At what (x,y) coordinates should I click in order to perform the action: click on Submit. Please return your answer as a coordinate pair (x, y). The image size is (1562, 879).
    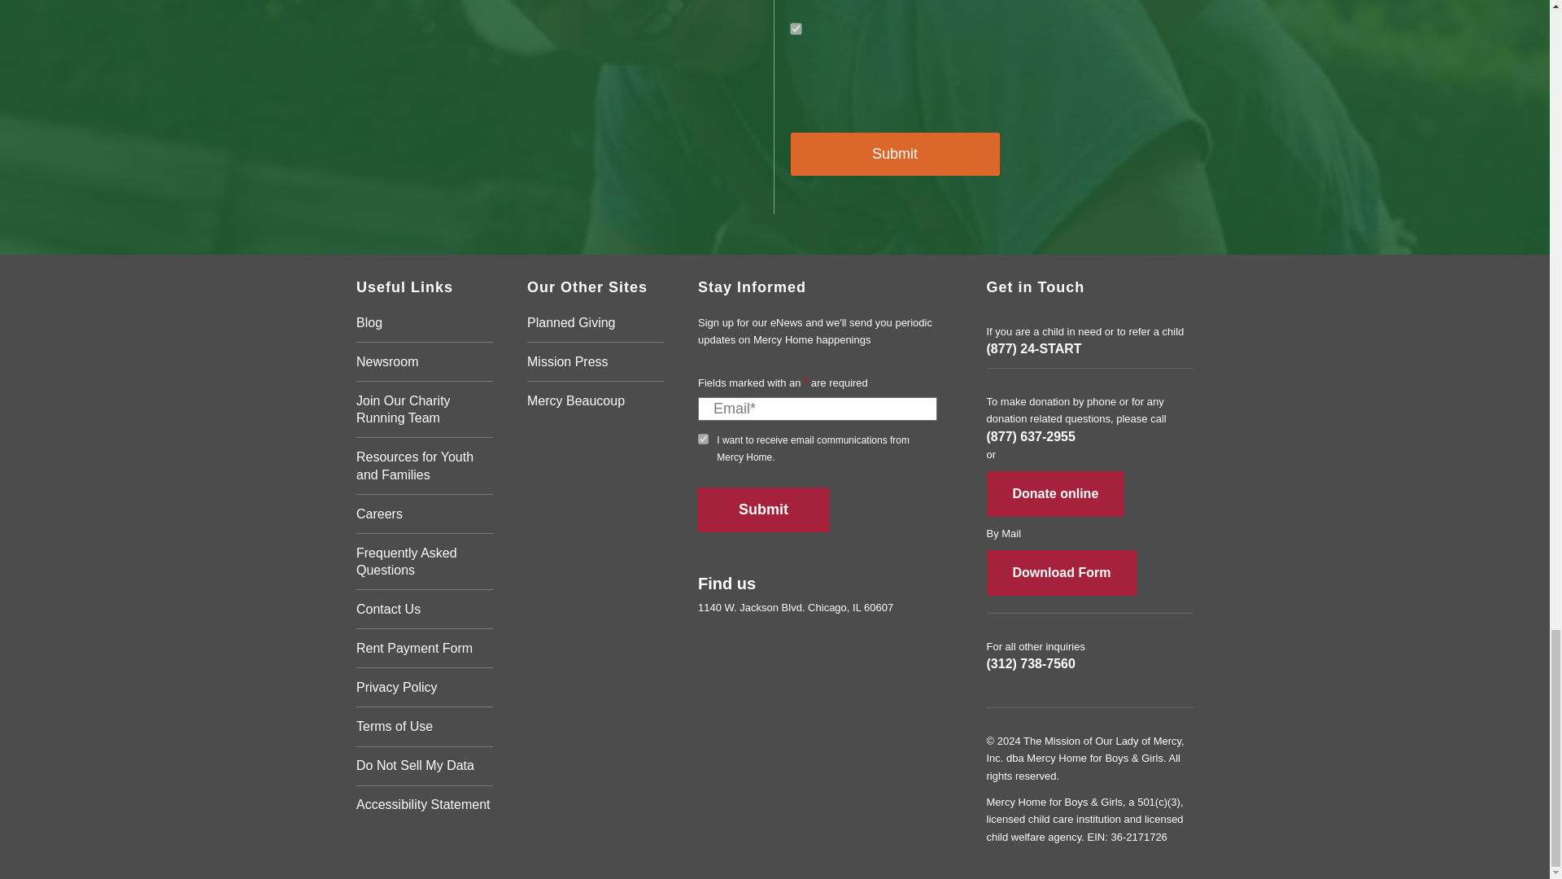
    Looking at the image, I should click on (763, 509).